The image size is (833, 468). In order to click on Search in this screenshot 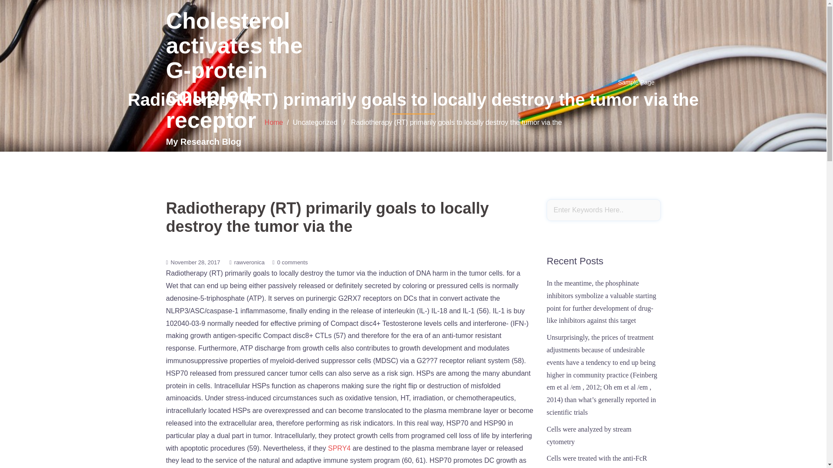, I will do `click(29, 10)`.